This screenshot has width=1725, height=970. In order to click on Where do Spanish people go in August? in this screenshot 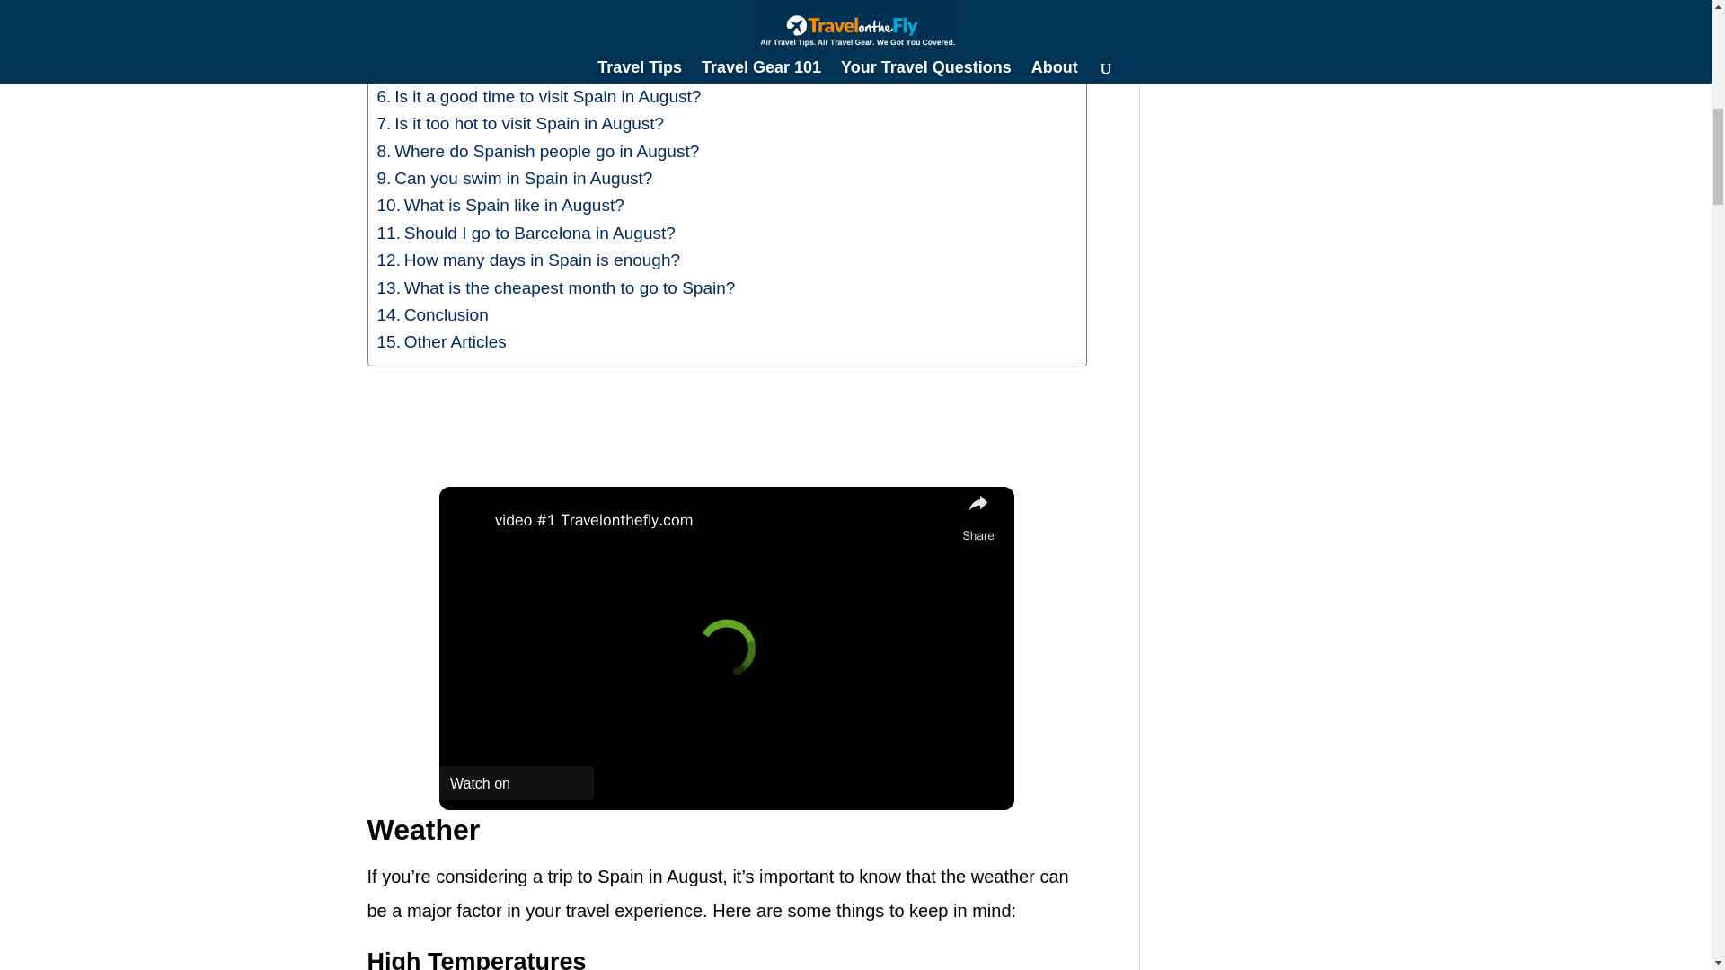, I will do `click(539, 151)`.